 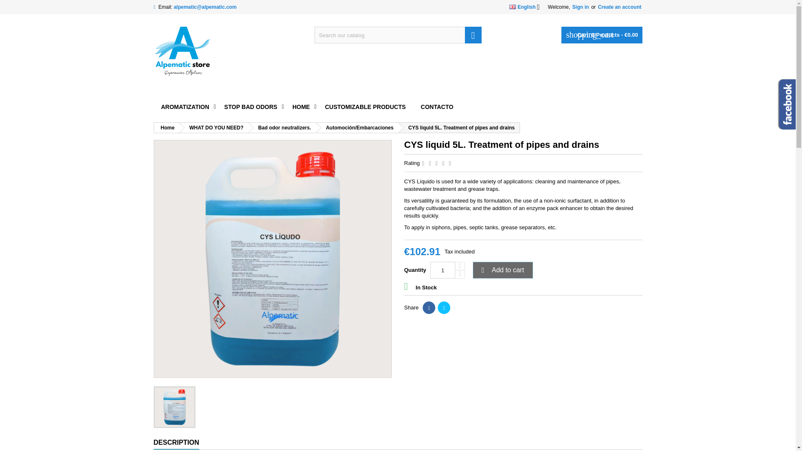 What do you see at coordinates (580, 7) in the screenshot?
I see `Log in to your customer account` at bounding box center [580, 7].